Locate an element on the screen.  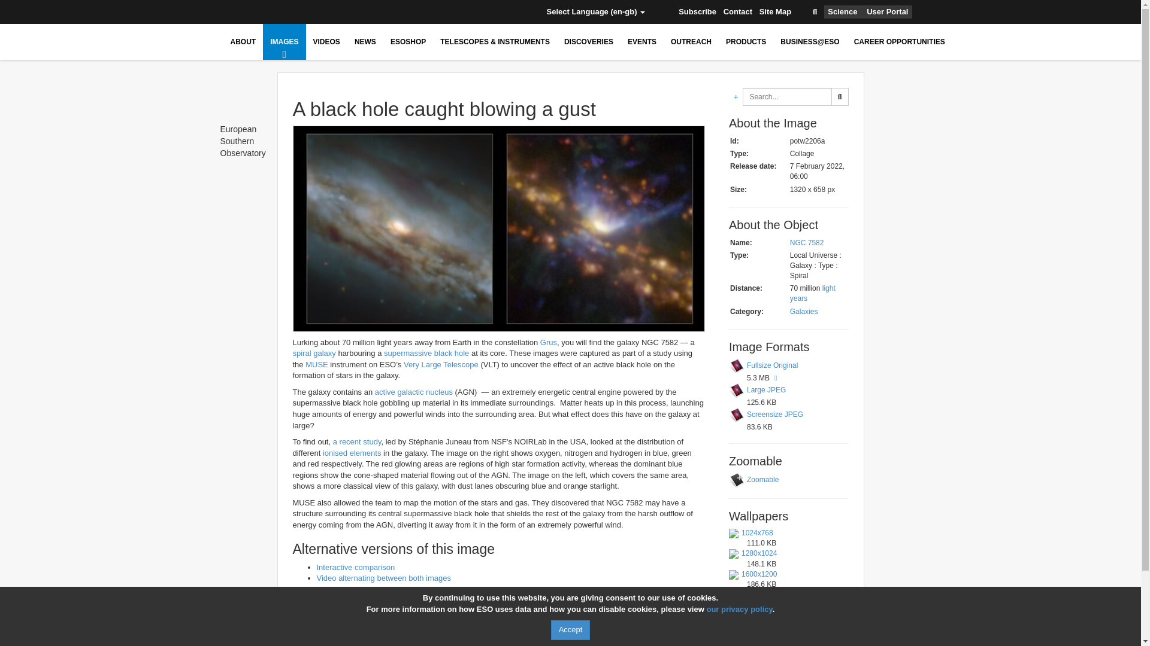
Netherlands is located at coordinates (398, 12).